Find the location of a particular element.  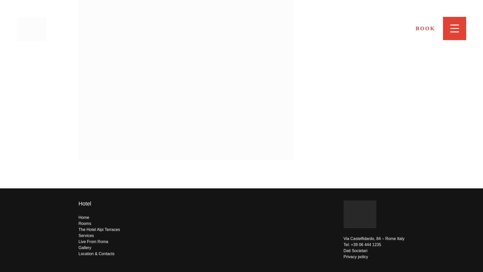

Privacy policy is located at coordinates (356, 257).